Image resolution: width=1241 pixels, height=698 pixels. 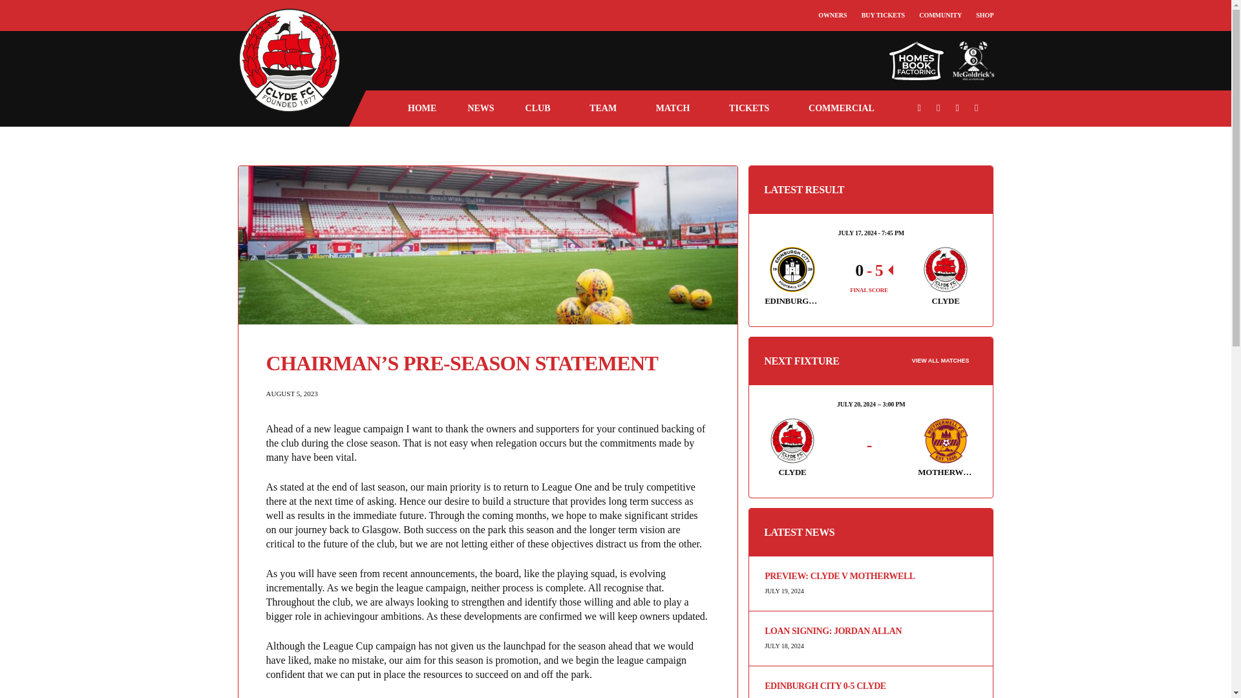 What do you see at coordinates (871, 576) in the screenshot?
I see `PREVIEW: Clyde v Motherwell` at bounding box center [871, 576].